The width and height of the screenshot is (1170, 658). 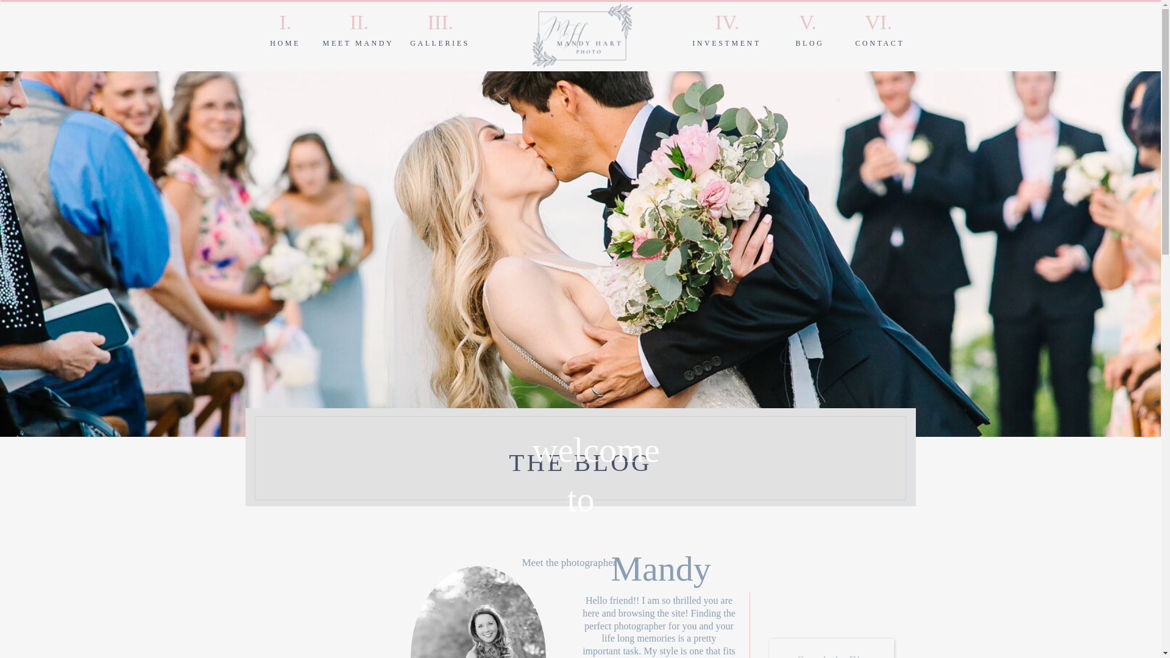 What do you see at coordinates (358, 43) in the screenshot?
I see `MEET MANDY` at bounding box center [358, 43].